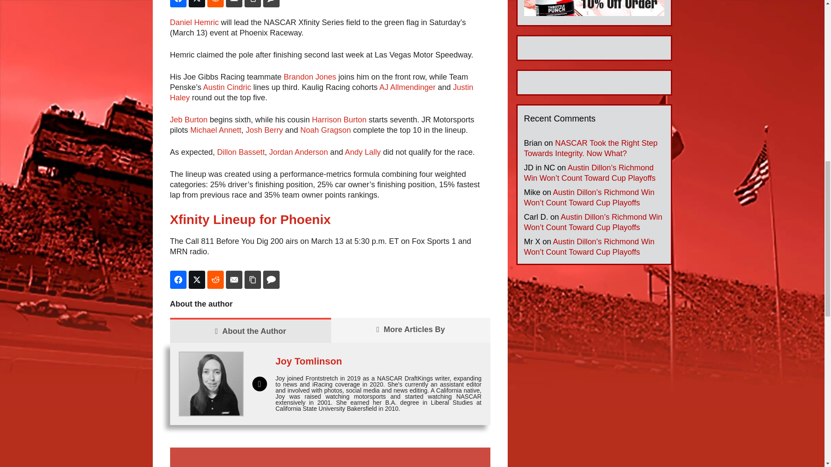  What do you see at coordinates (407, 87) in the screenshot?
I see `AJ Allmendinger` at bounding box center [407, 87].